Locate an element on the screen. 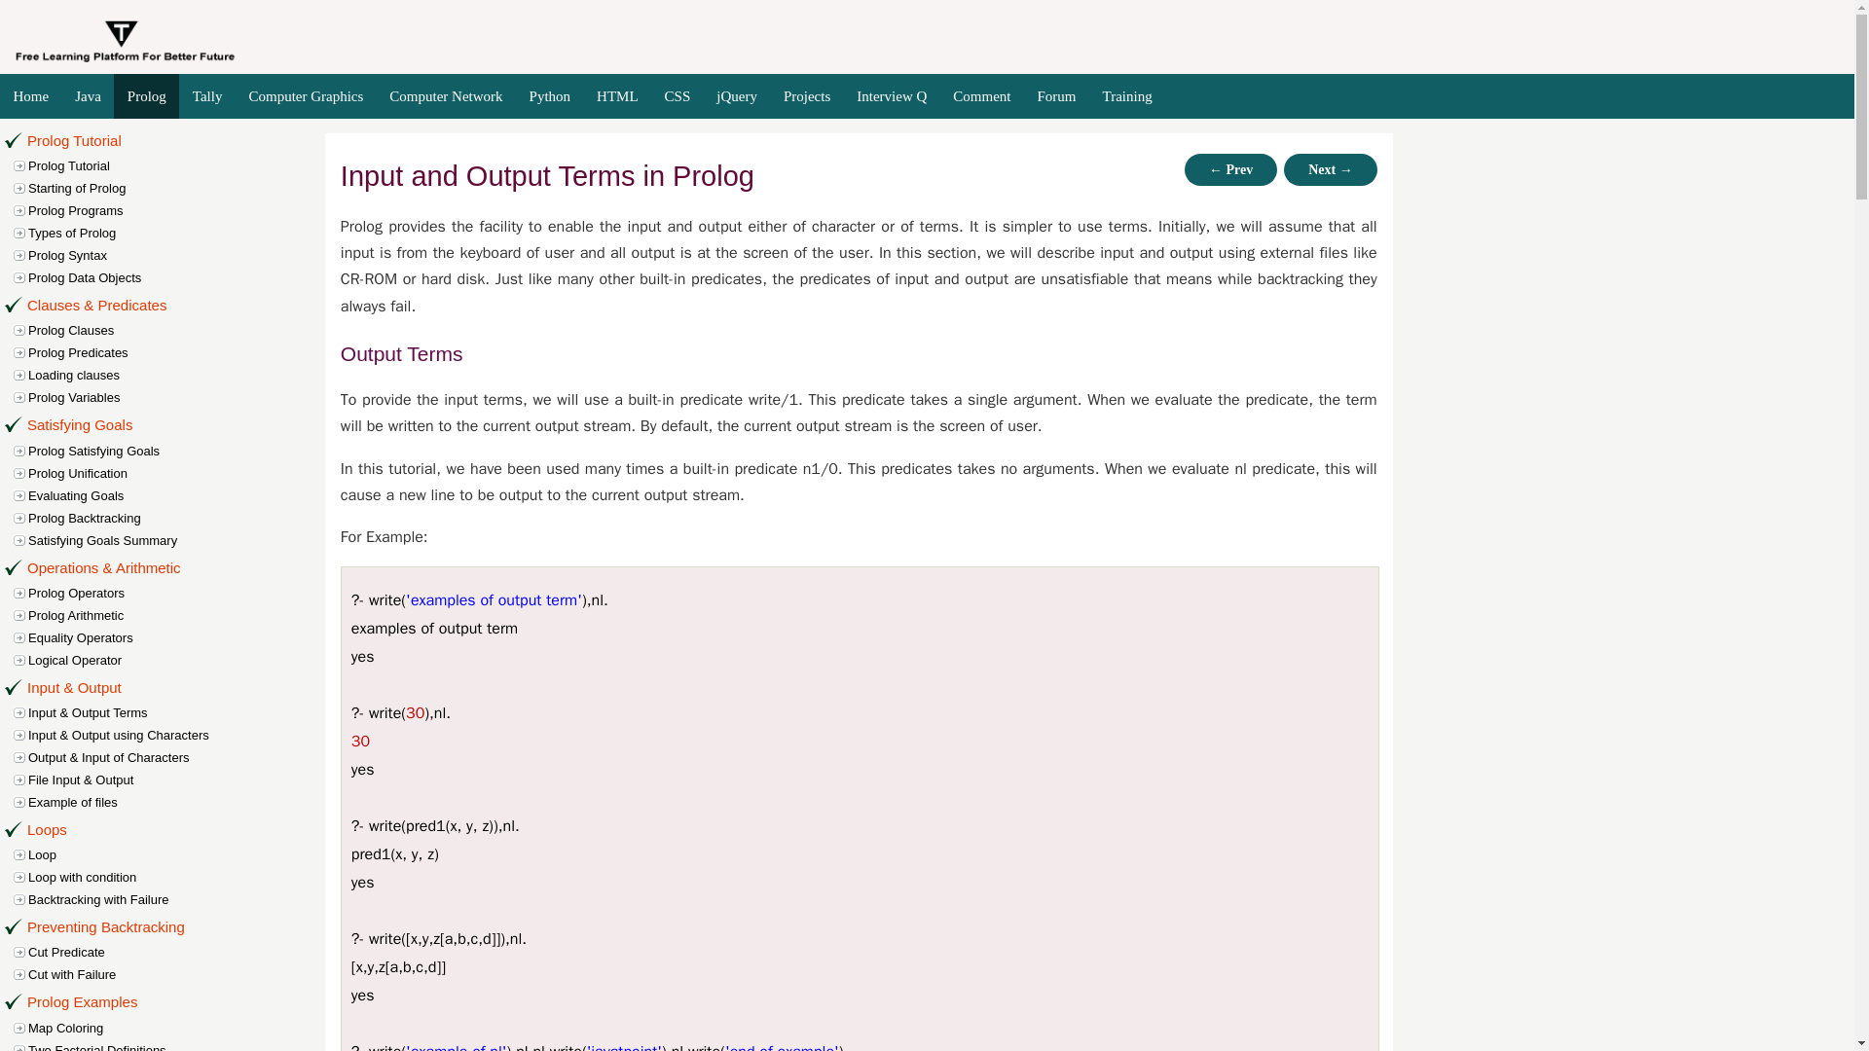 This screenshot has width=1869, height=1051. Prolog Satisfying Goals is located at coordinates (178, 451).